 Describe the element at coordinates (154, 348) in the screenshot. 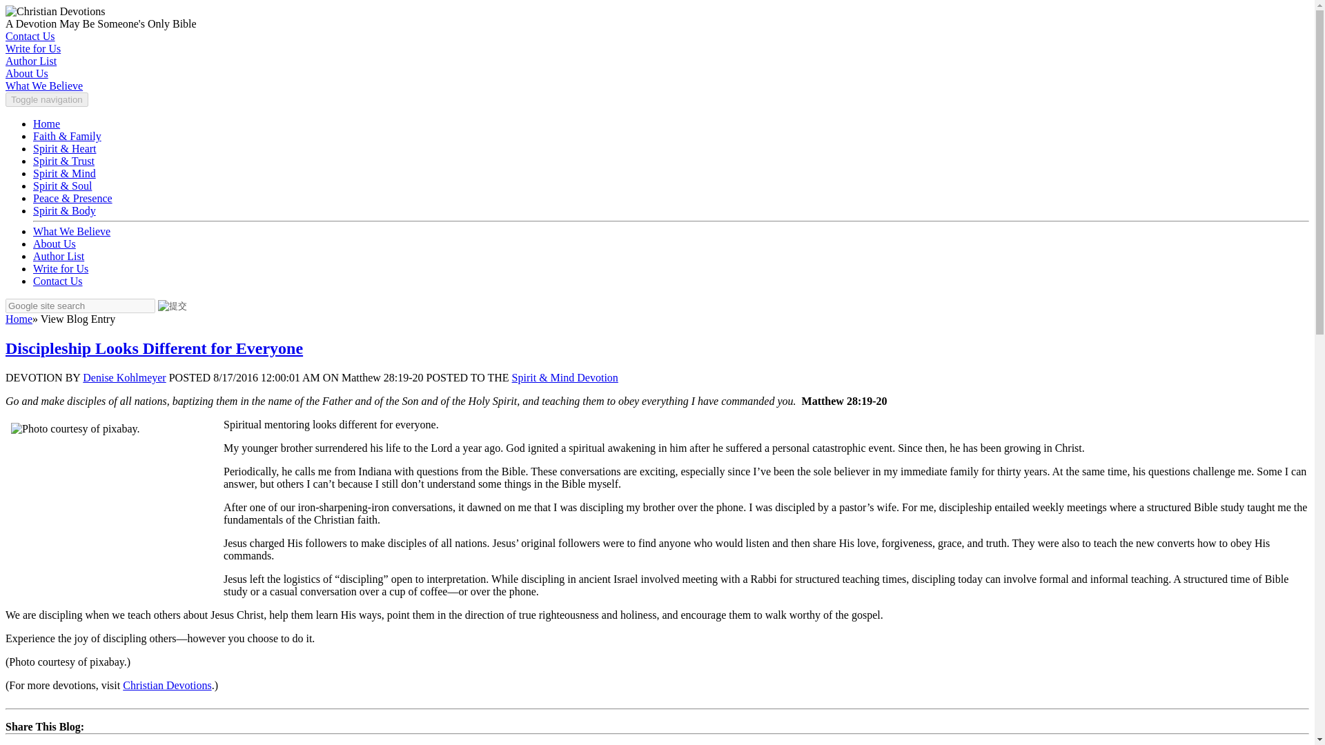

I see `Discipleship Looks Different for Everyone` at that location.